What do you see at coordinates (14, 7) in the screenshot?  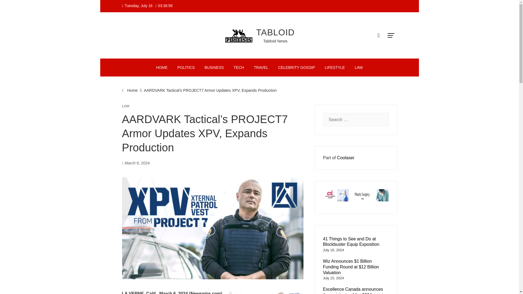 I see `Search` at bounding box center [14, 7].